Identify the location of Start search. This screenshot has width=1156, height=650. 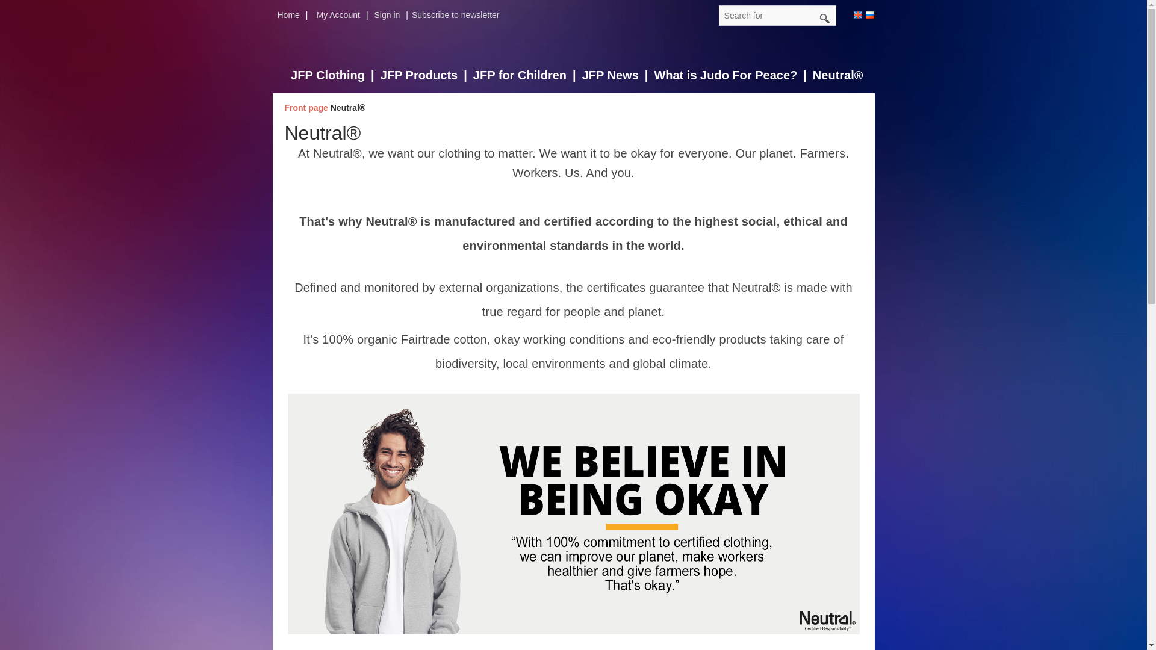
(825, 19).